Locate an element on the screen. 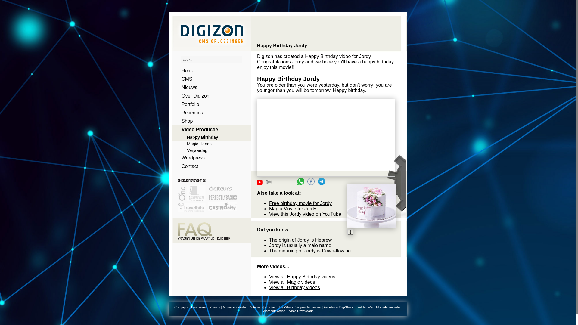  Alg voorwaarden is located at coordinates (235, 307).